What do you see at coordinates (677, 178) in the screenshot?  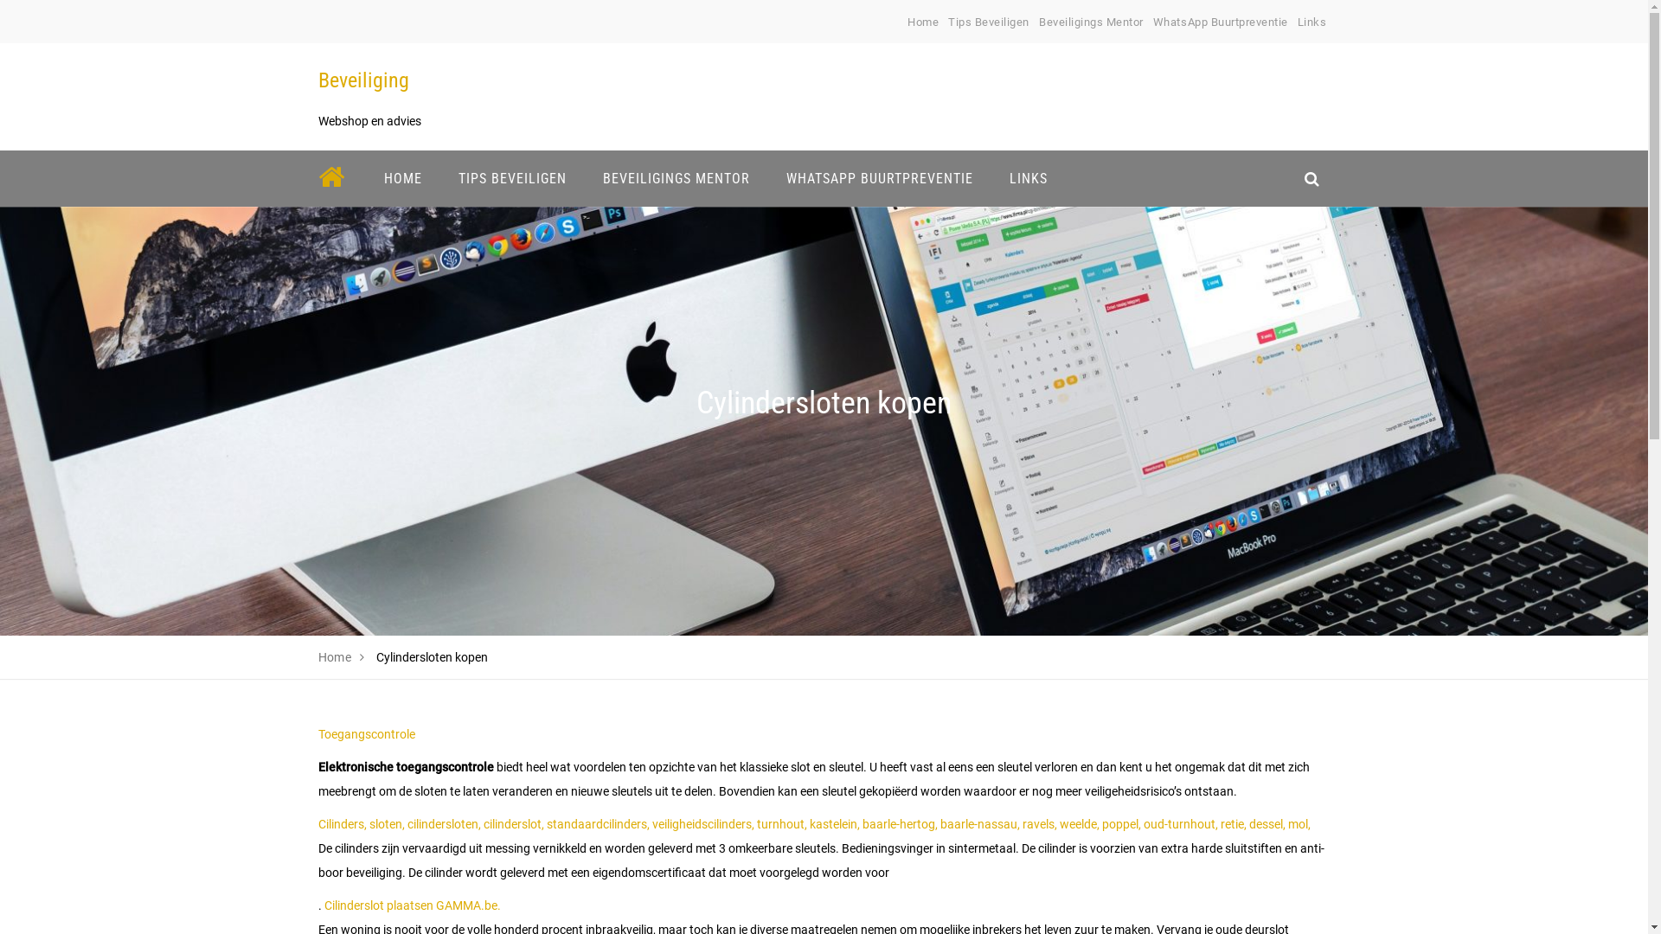 I see `BEVEILIGINGS MENTOR` at bounding box center [677, 178].